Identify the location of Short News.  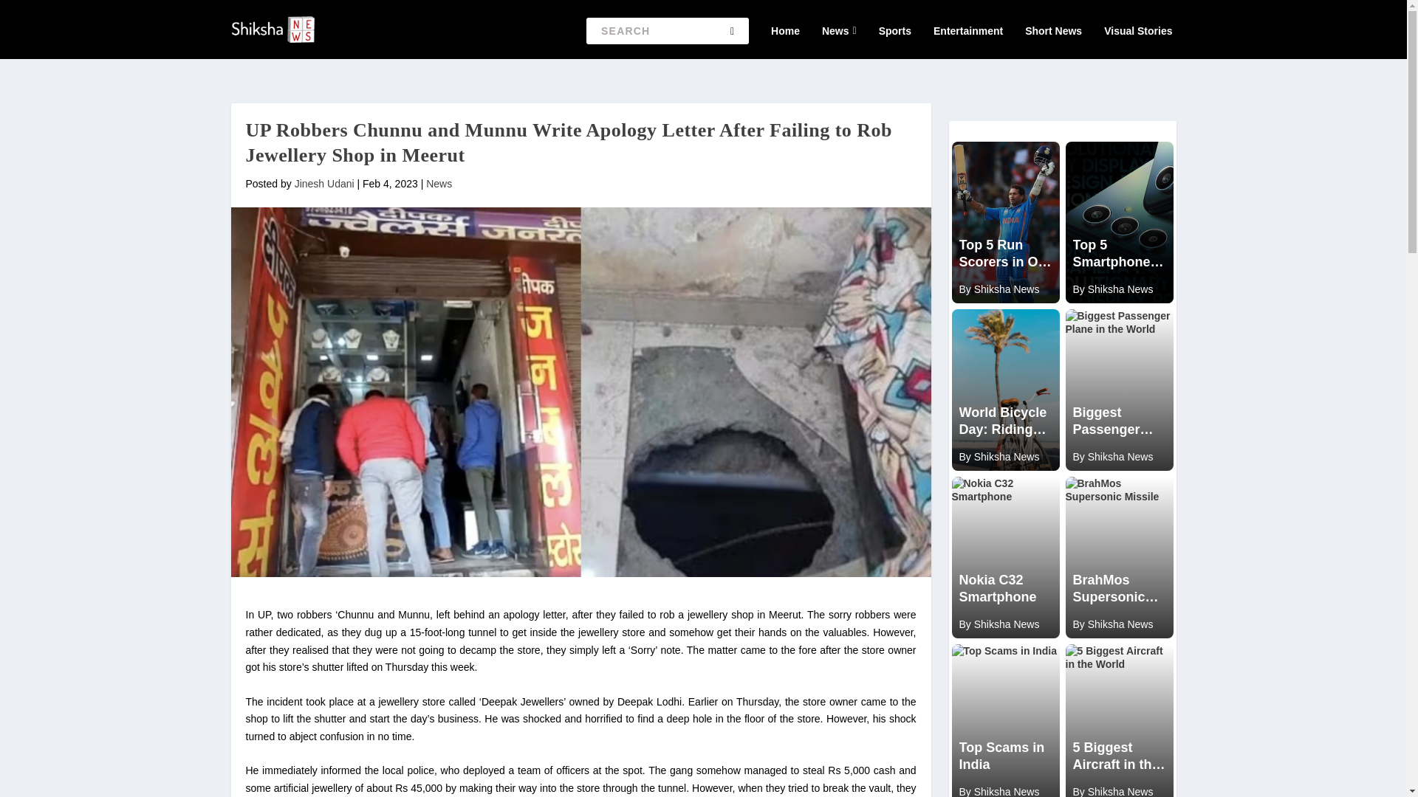
(1053, 31).